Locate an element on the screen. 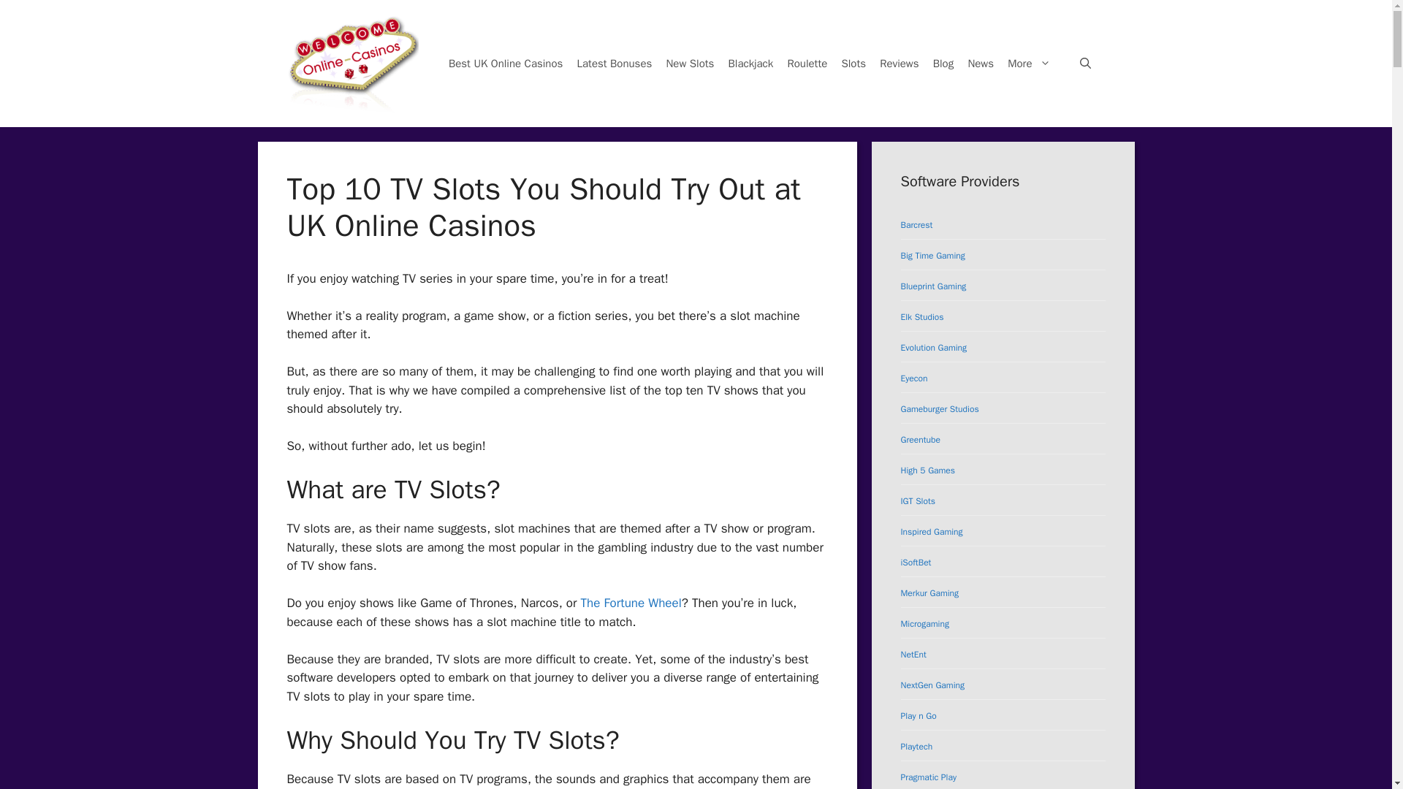 The image size is (1403, 789). Latest Bonuses is located at coordinates (614, 63).